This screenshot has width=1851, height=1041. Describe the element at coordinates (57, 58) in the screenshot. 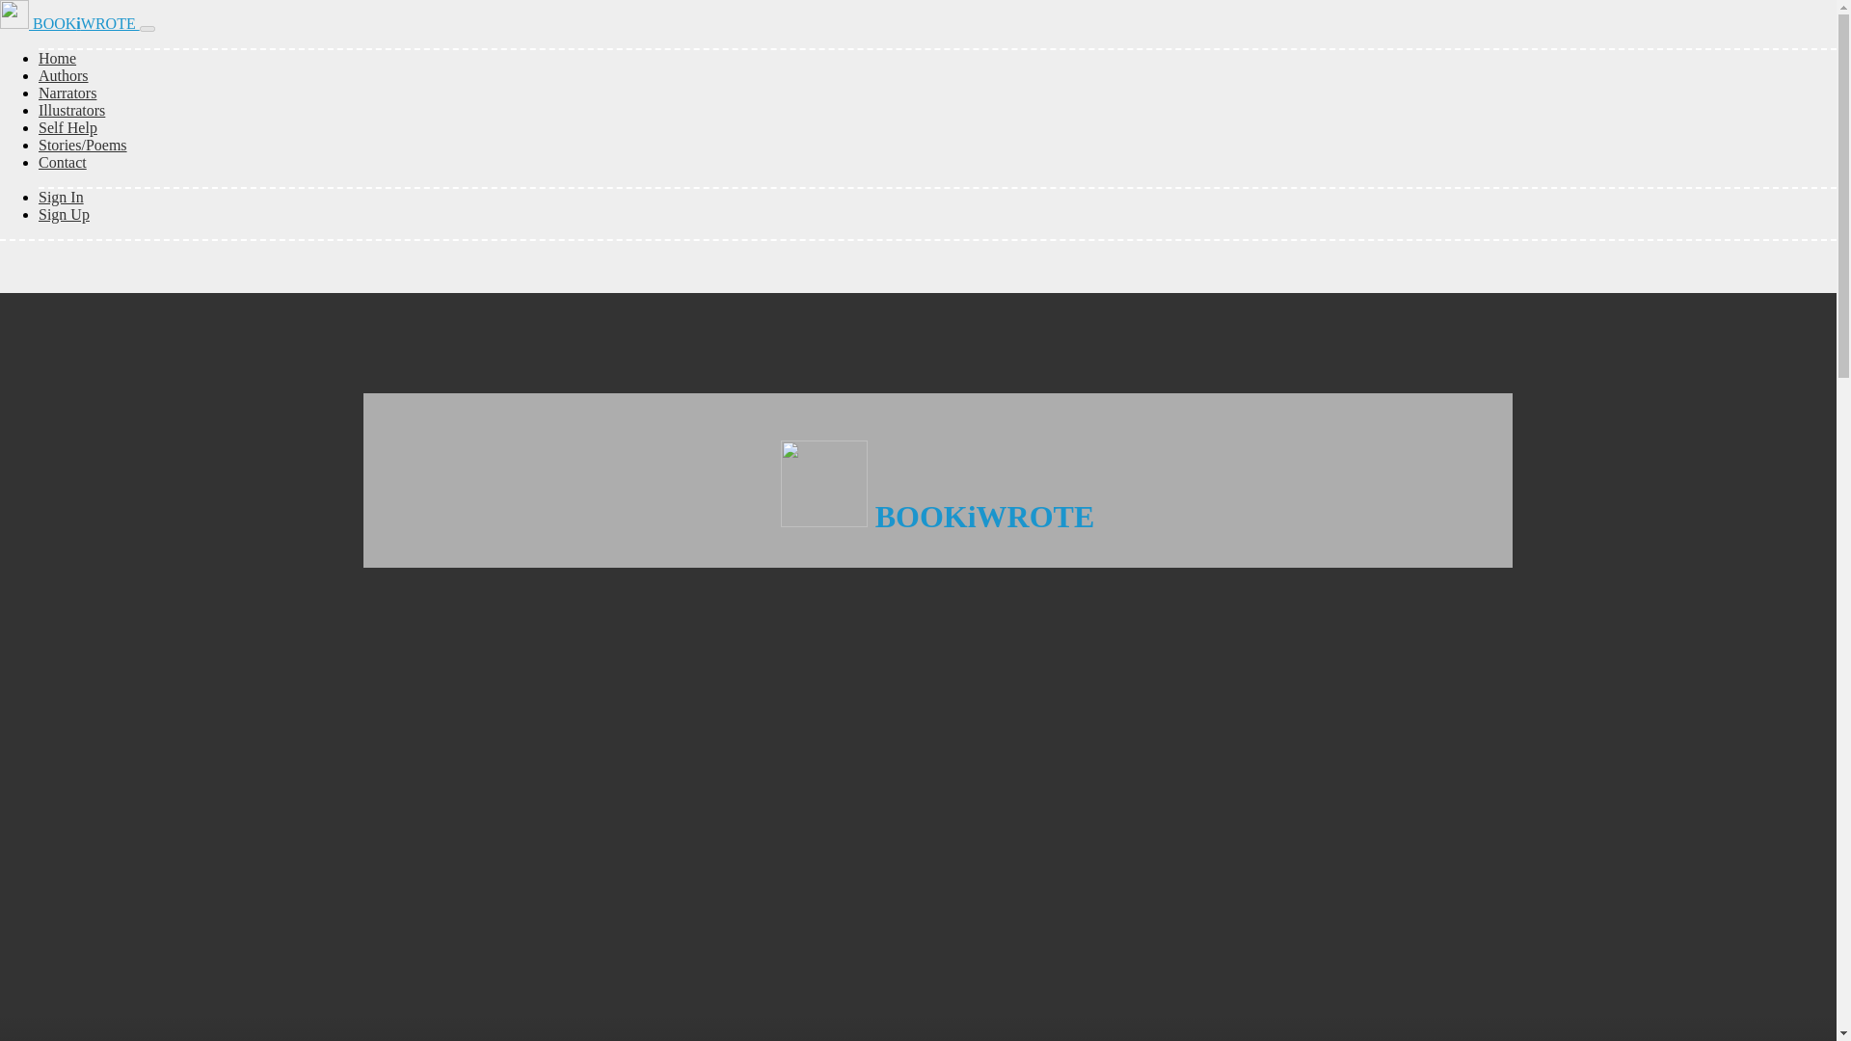

I see `Home` at that location.